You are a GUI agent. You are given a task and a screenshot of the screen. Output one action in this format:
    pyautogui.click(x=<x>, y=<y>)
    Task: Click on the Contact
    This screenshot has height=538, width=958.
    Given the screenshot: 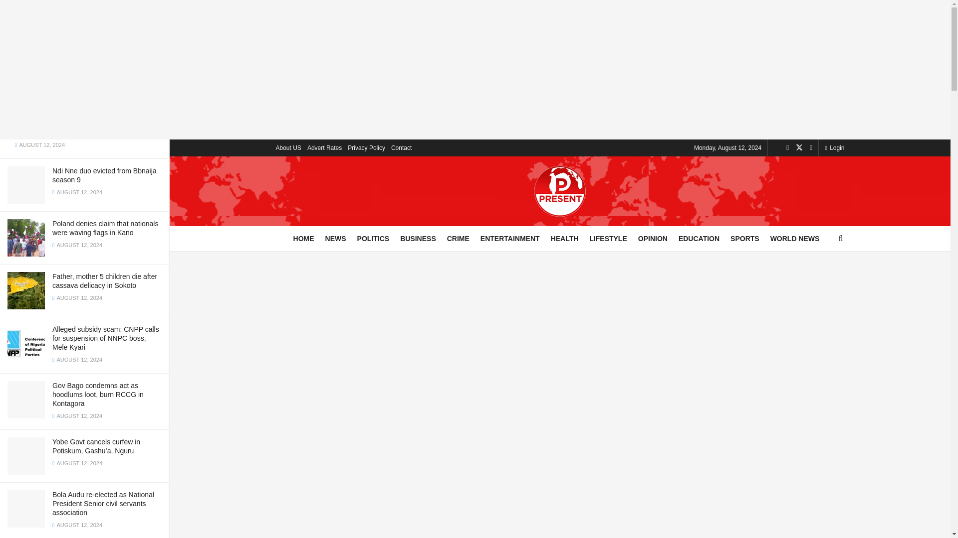 What is the action you would take?
    pyautogui.click(x=401, y=147)
    